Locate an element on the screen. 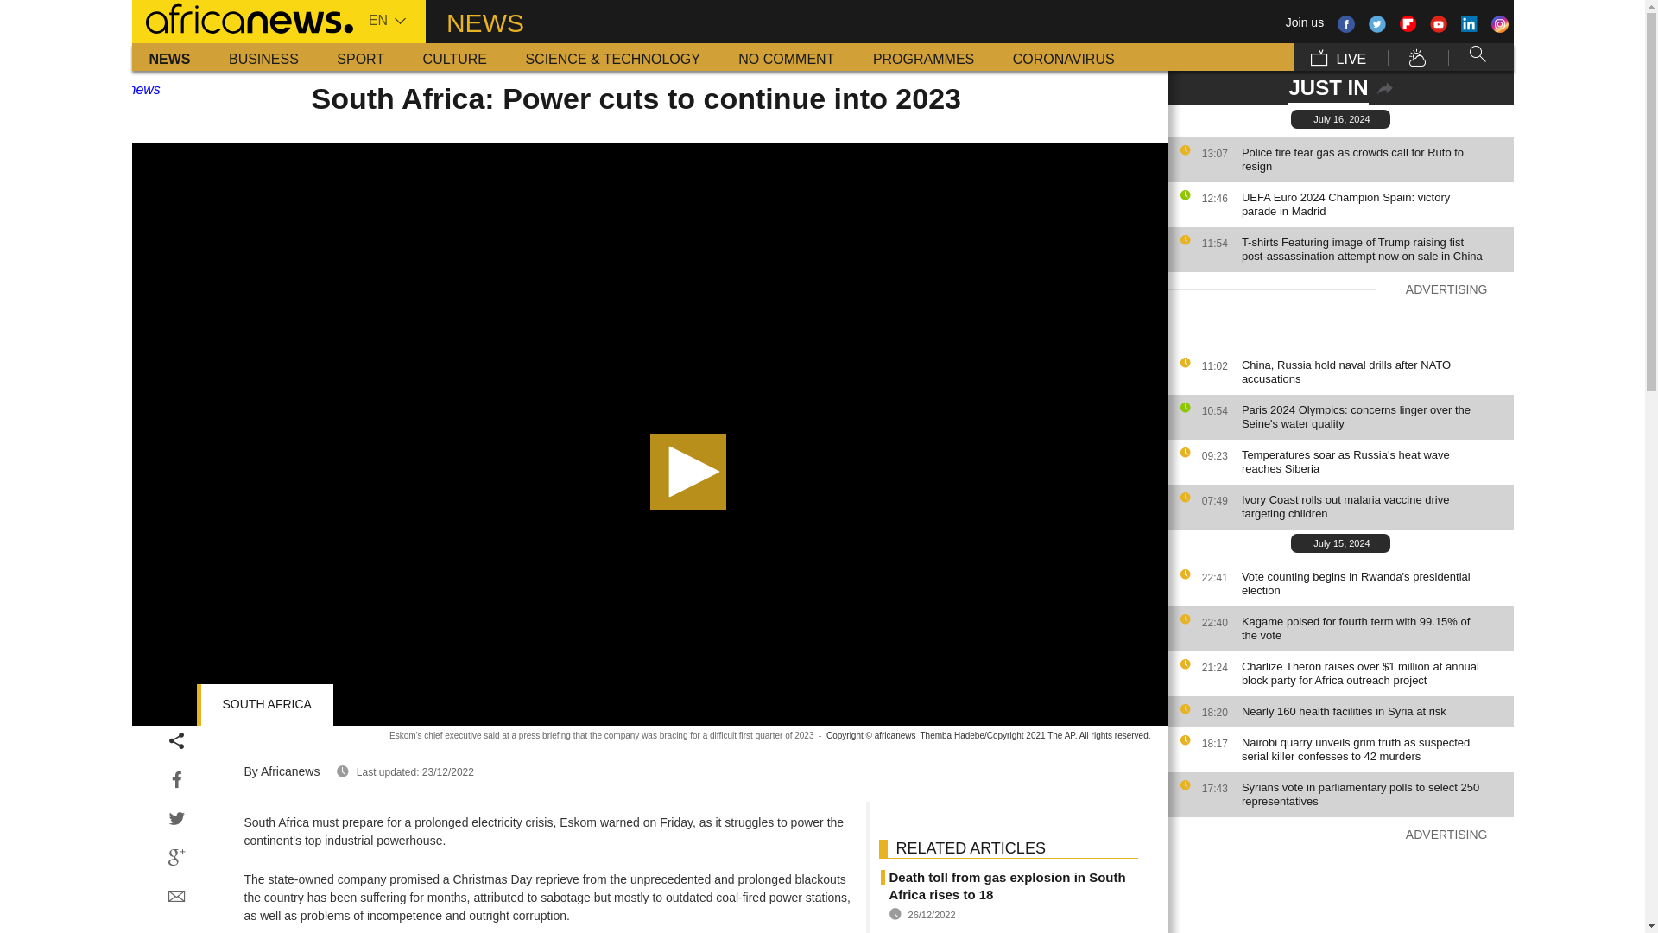 The width and height of the screenshot is (1658, 933). Programmes is located at coordinates (923, 57).